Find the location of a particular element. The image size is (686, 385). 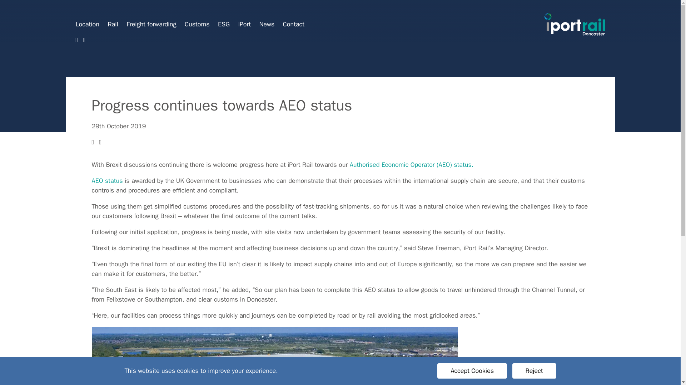

AEO status is located at coordinates (107, 180).